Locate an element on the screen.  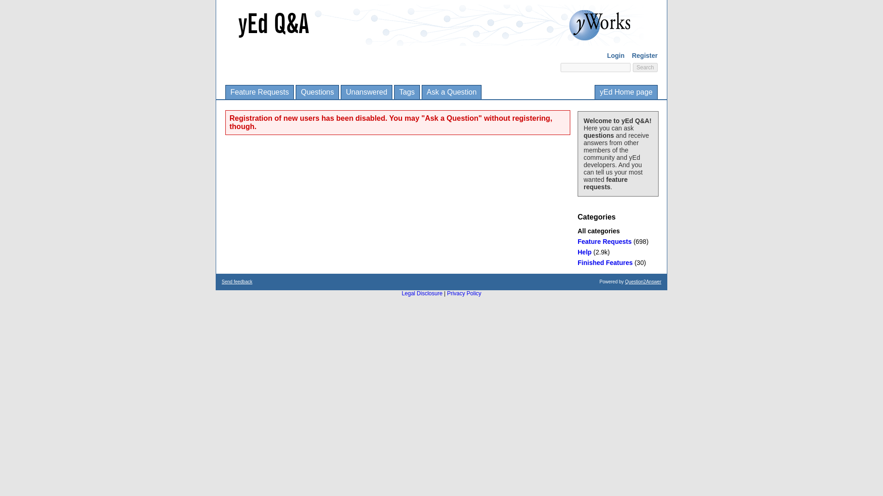
Feature requests from yEd users that are now implemented. is located at coordinates (605, 262).